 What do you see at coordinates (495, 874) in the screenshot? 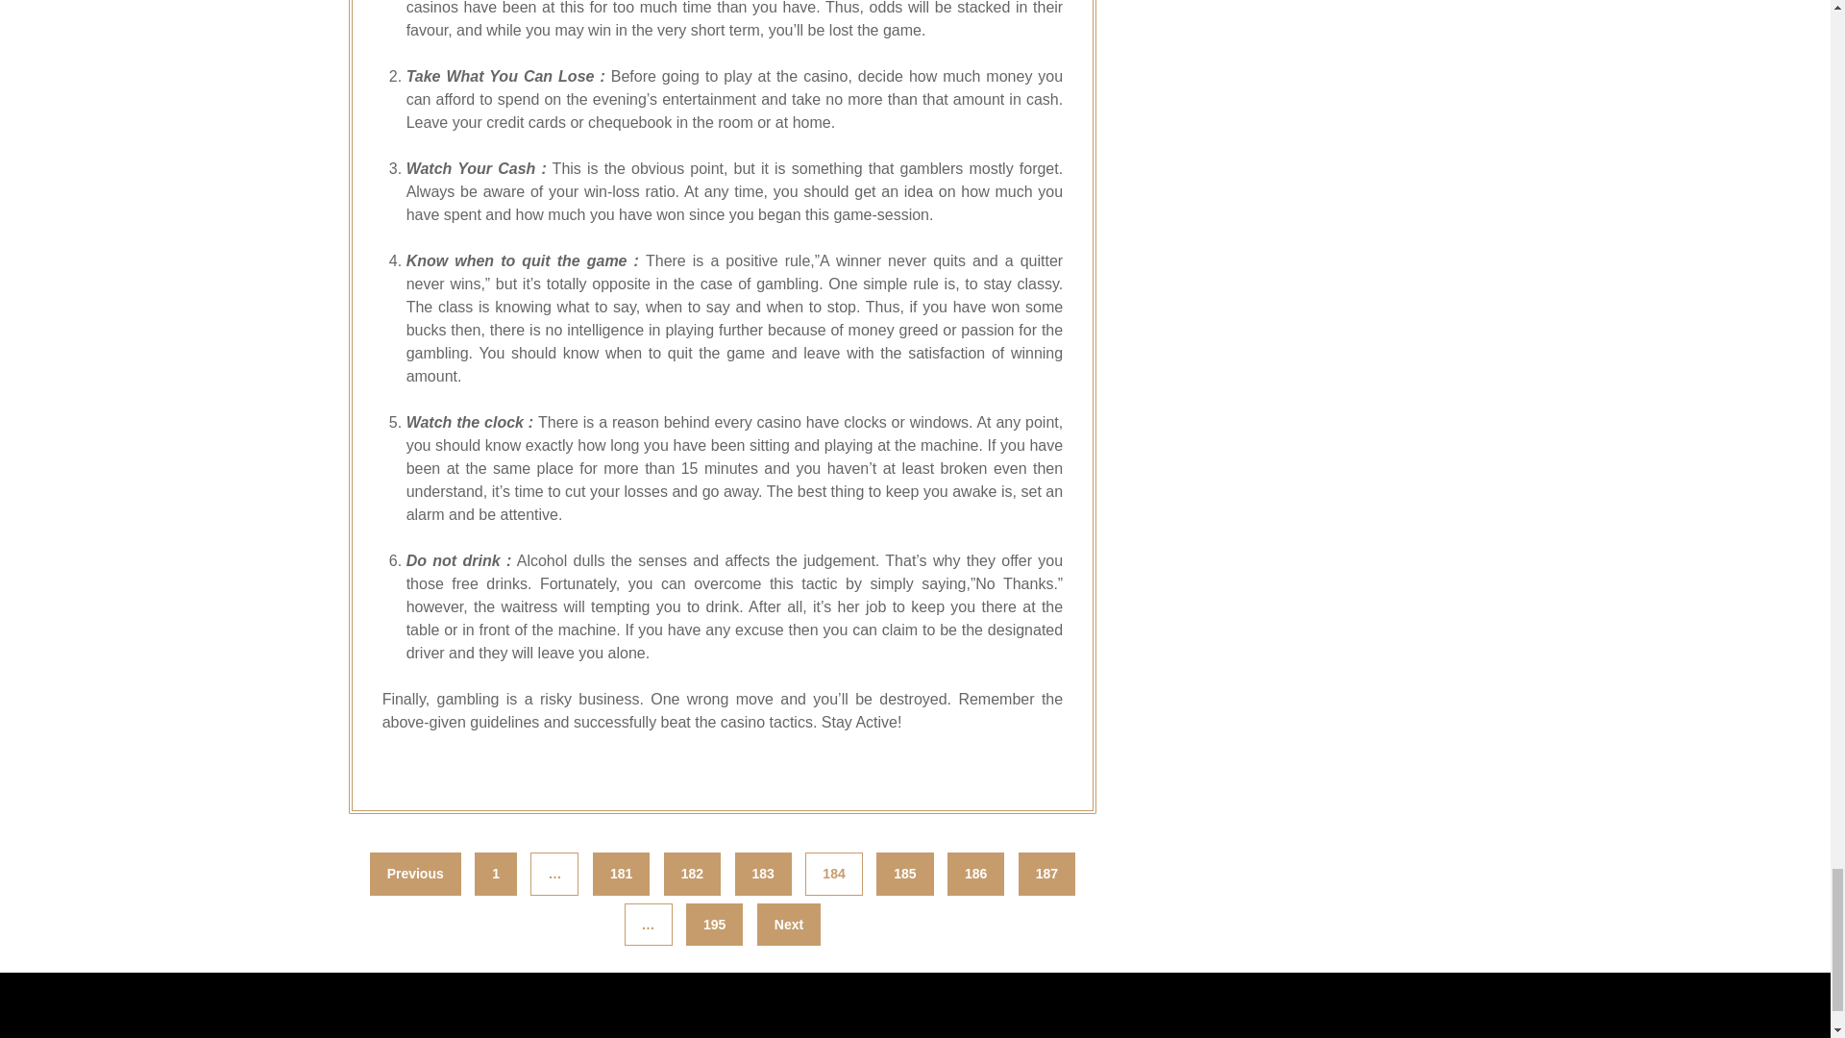
I see `1` at bounding box center [495, 874].